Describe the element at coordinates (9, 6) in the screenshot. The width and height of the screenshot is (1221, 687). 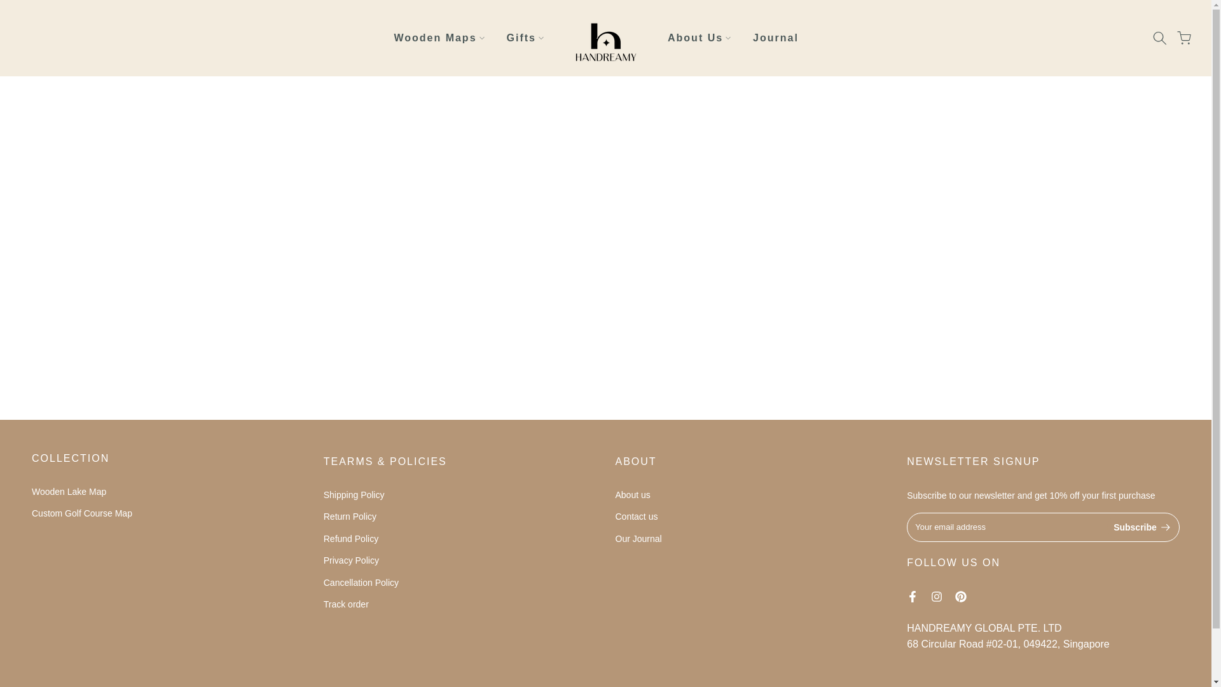
I see `Skip to content` at that location.